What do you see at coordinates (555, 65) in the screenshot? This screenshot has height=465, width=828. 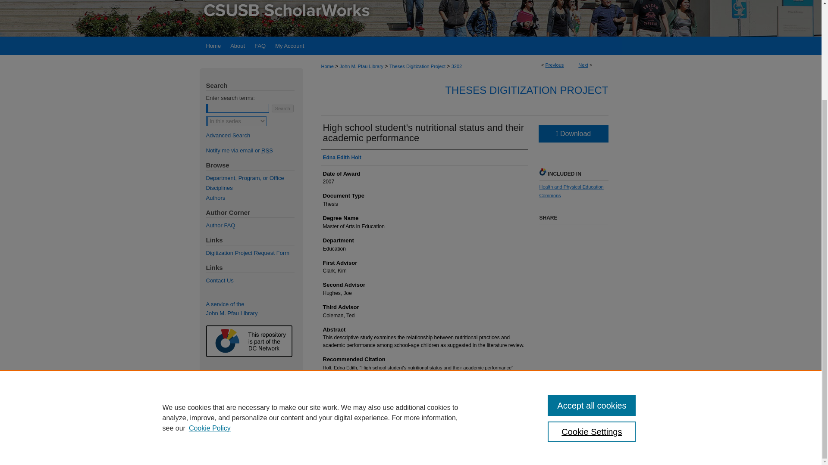 I see `Previous` at bounding box center [555, 65].